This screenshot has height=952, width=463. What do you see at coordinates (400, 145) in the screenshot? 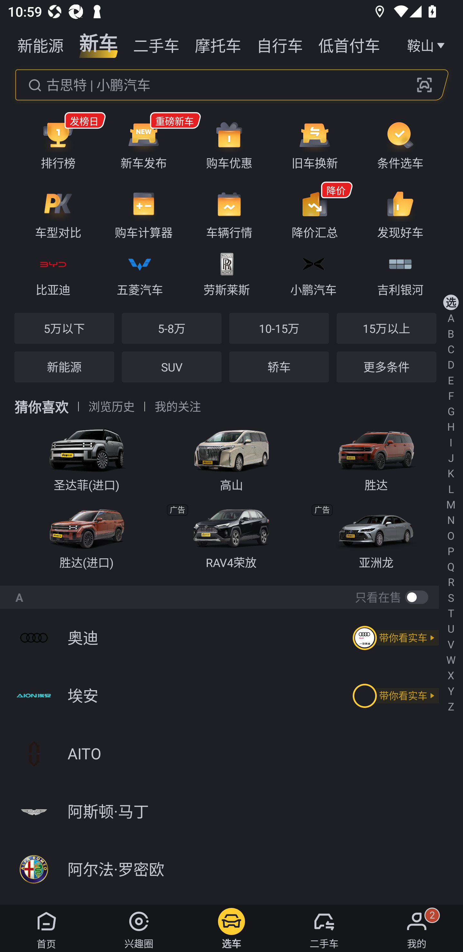
I see `条件选车` at bounding box center [400, 145].